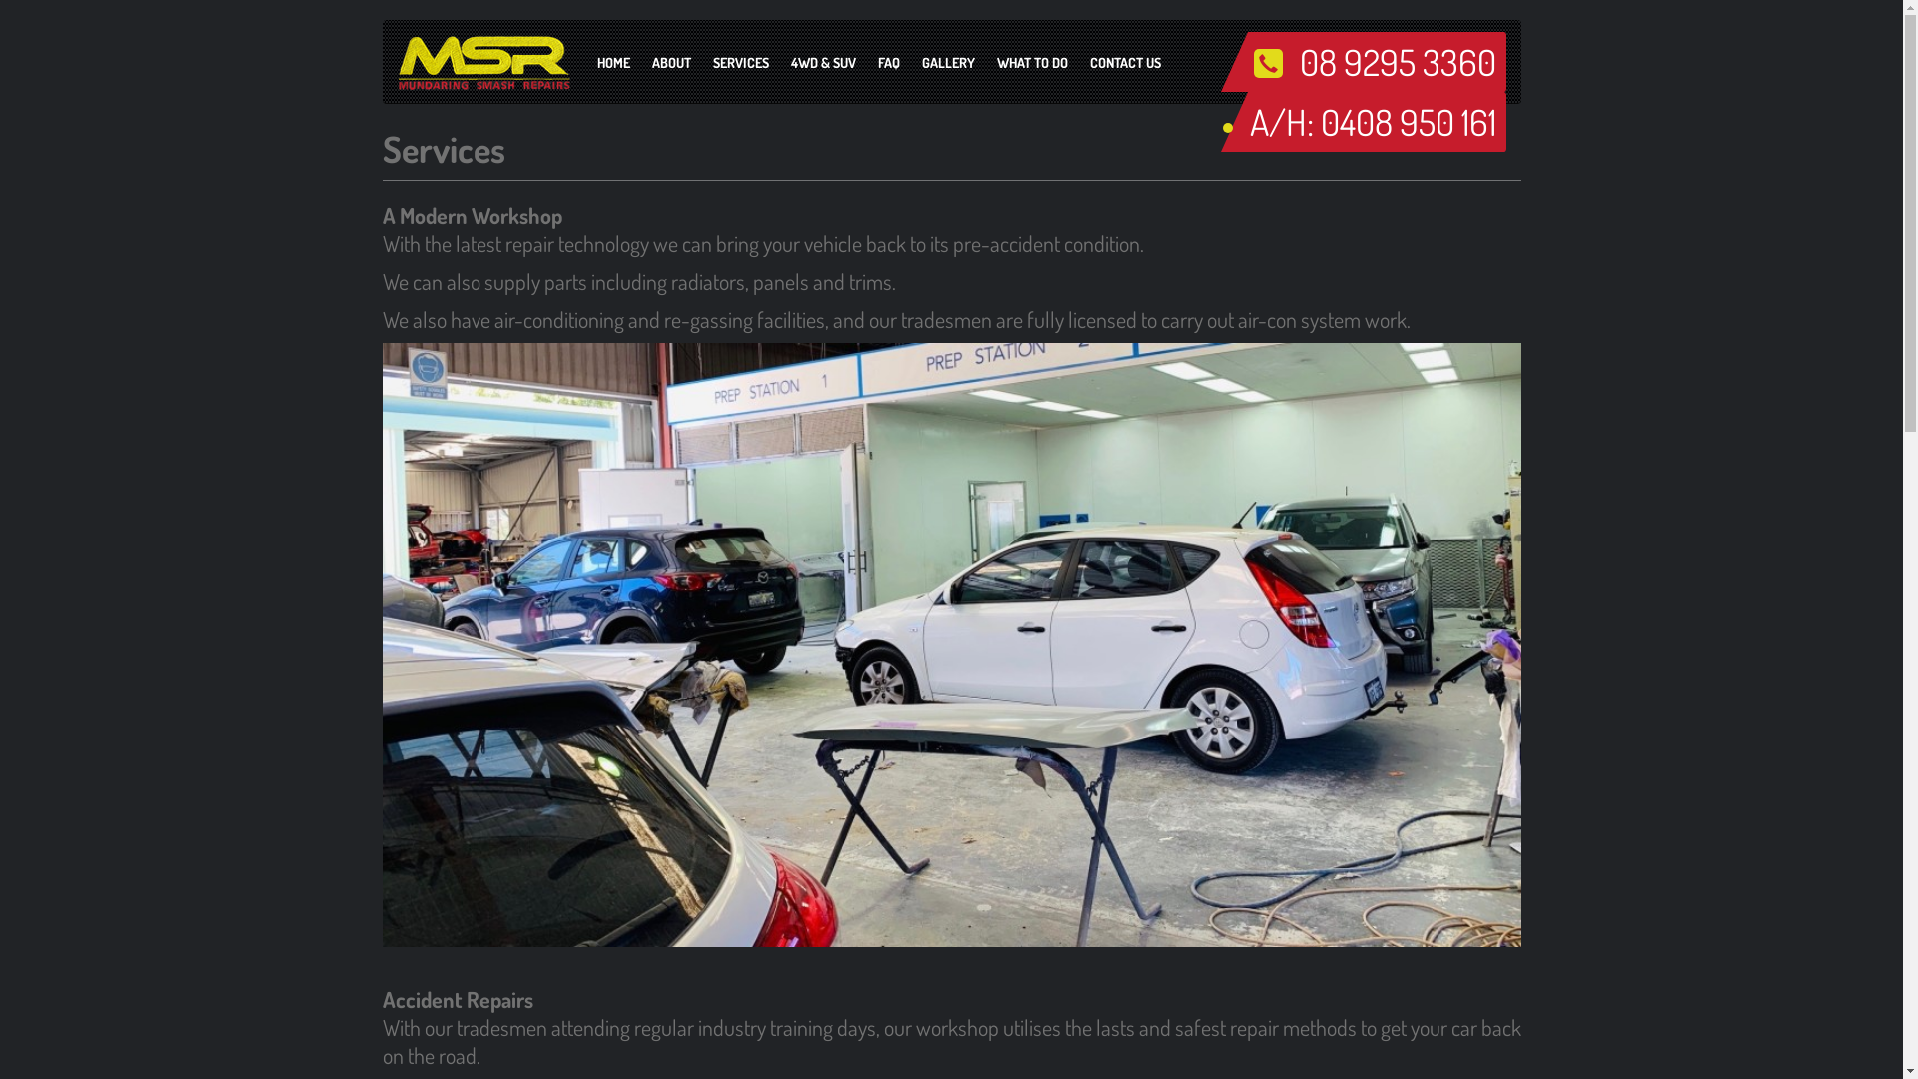  I want to click on ABOUT, so click(671, 63).